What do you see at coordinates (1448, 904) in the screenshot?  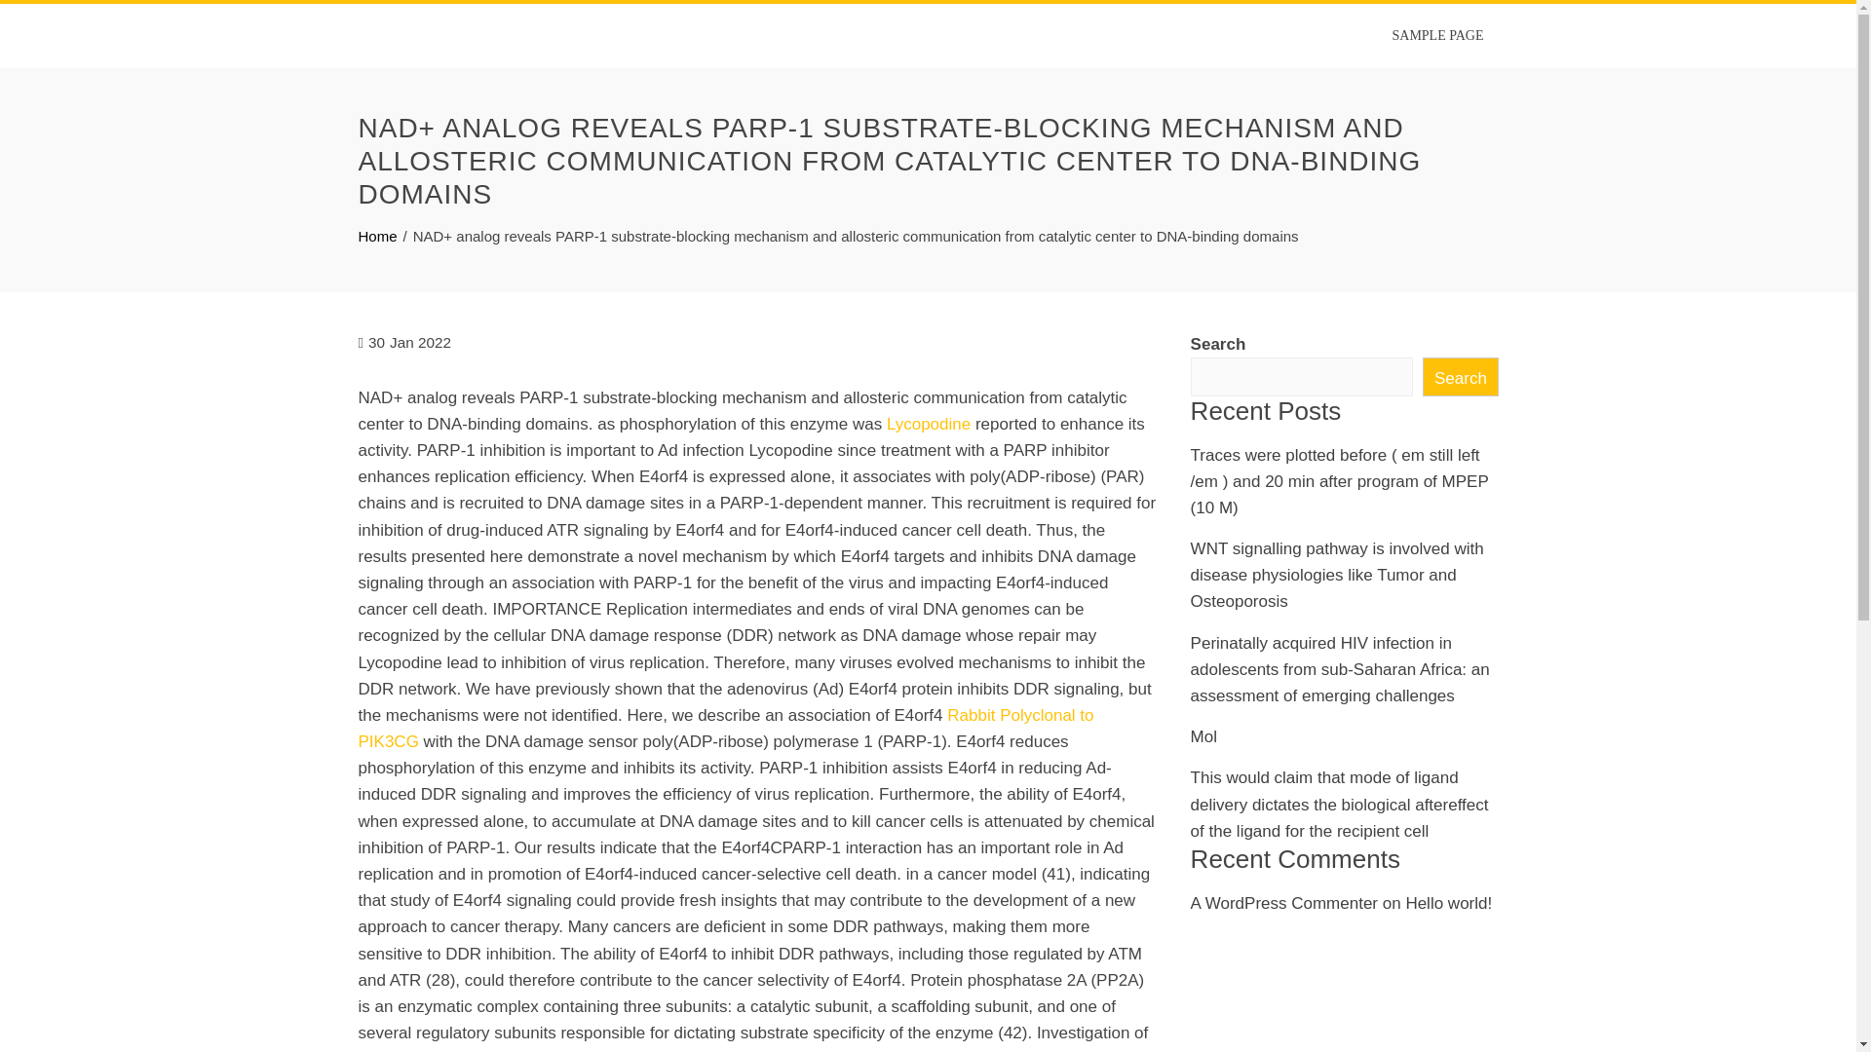 I see `Hello world!` at bounding box center [1448, 904].